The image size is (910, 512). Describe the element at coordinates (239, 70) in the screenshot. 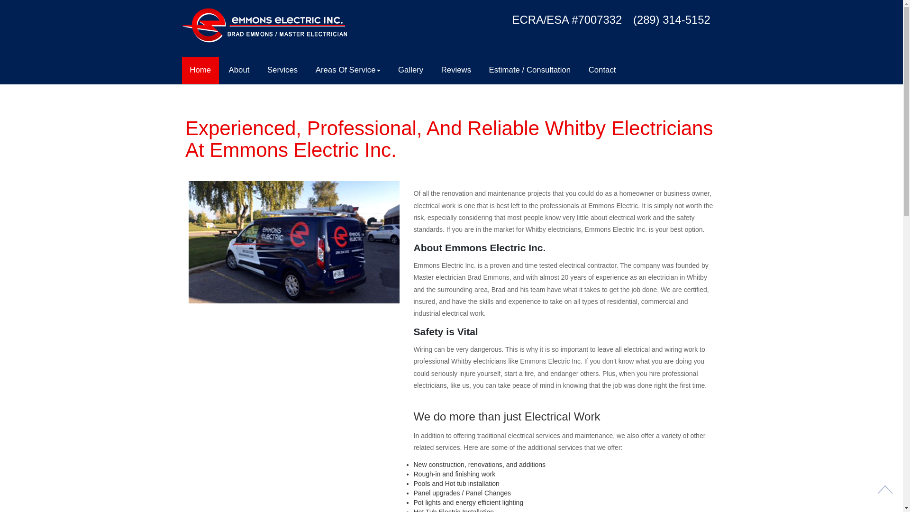

I see `About` at that location.